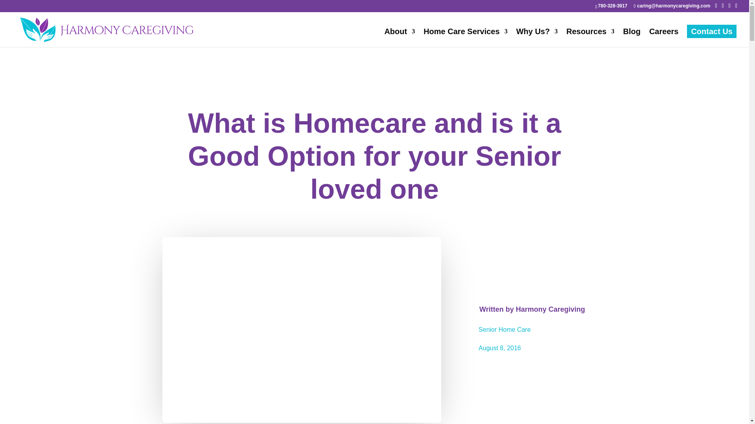 This screenshot has height=424, width=755. What do you see at coordinates (400, 38) in the screenshot?
I see `About` at bounding box center [400, 38].